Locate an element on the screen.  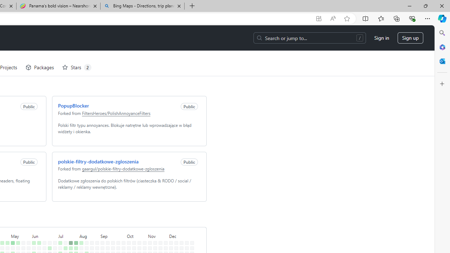
No contributions on May 6th. is located at coordinates (11, 223).